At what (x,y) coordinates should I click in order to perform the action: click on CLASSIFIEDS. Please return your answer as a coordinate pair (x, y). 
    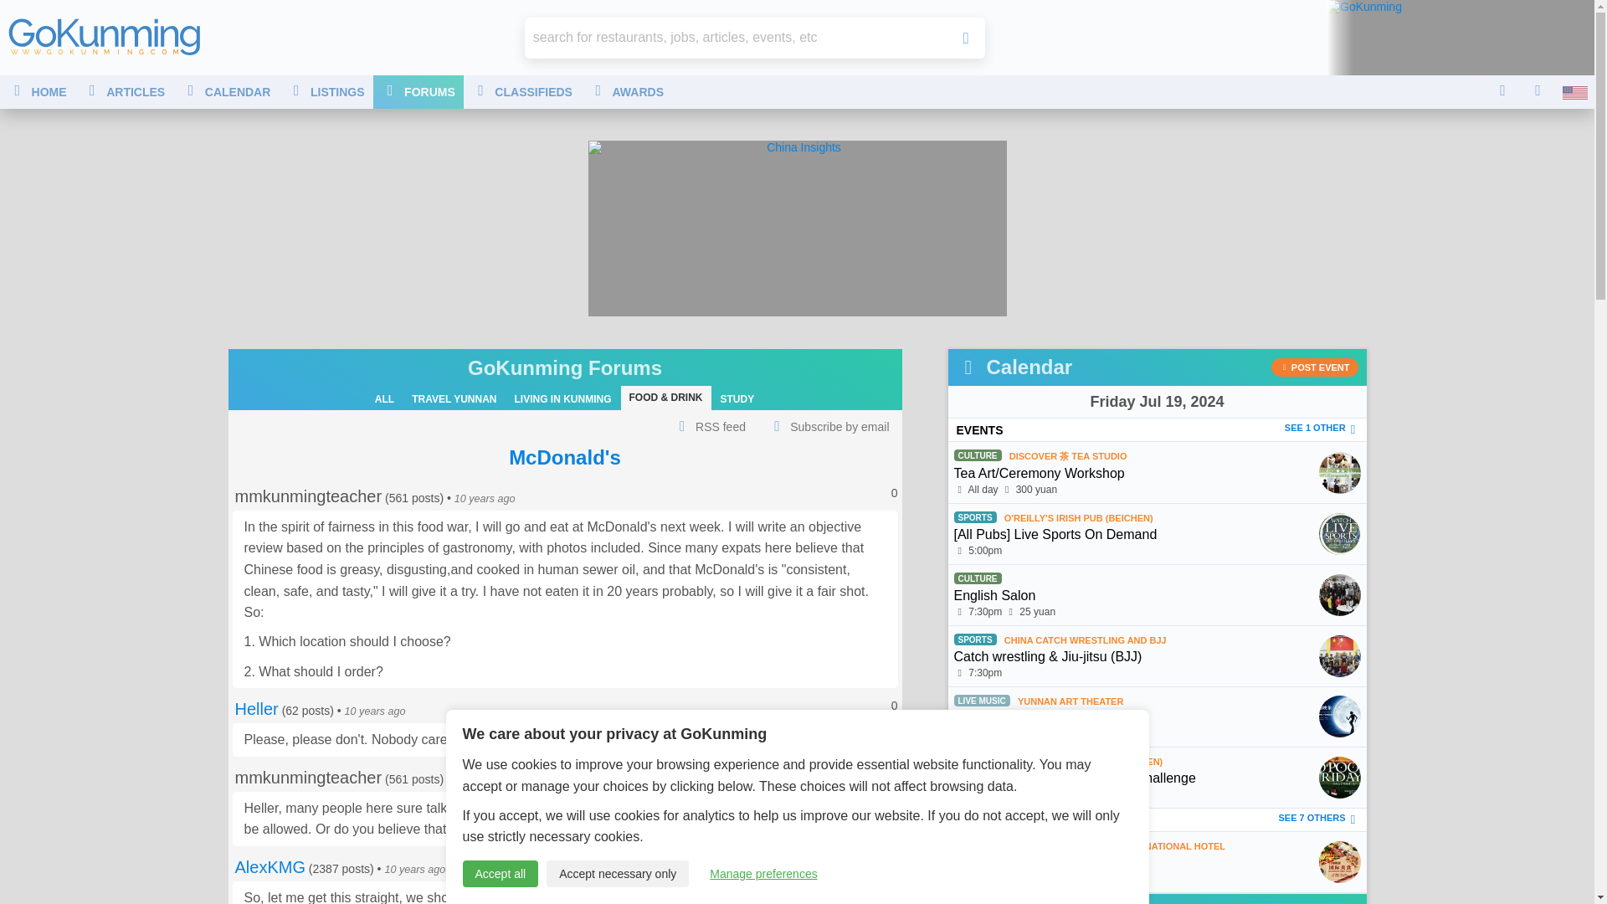
    Looking at the image, I should click on (522, 91).